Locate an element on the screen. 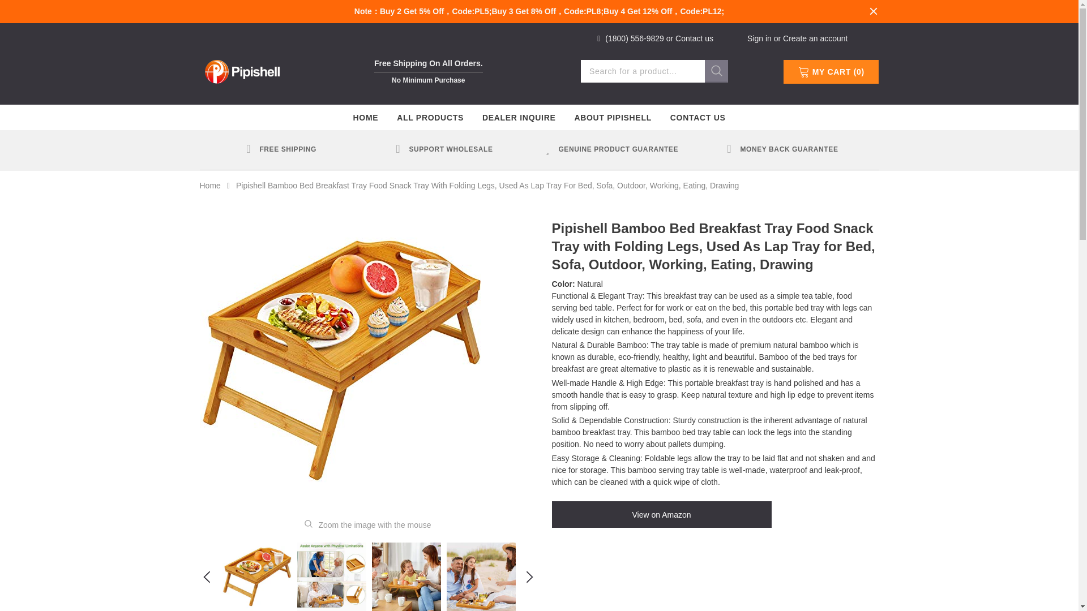 The height and width of the screenshot is (611, 1087). close is located at coordinates (873, 11).